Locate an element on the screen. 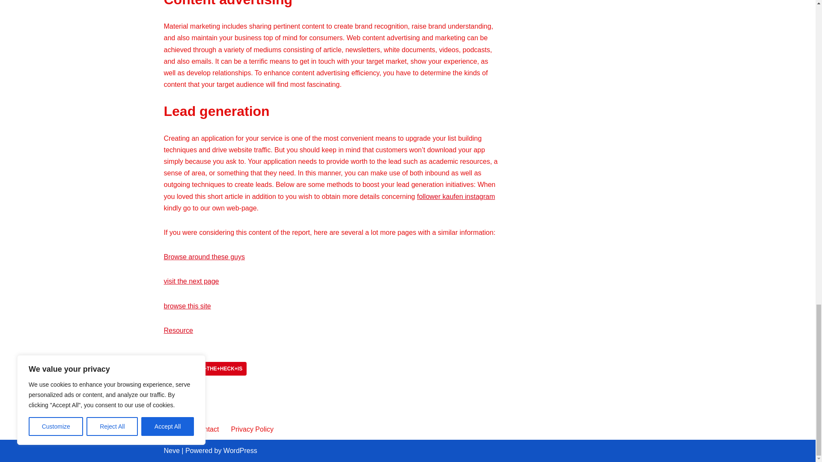  Resource is located at coordinates (178, 330).